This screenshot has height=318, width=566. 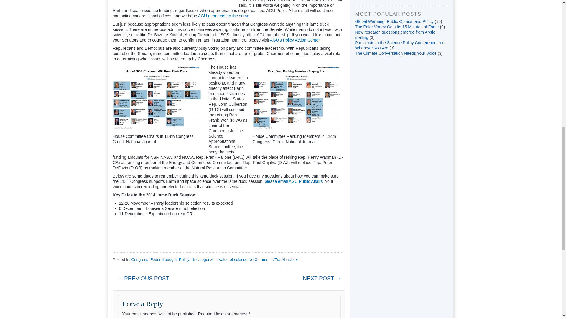 What do you see at coordinates (139, 259) in the screenshot?
I see `Congress` at bounding box center [139, 259].